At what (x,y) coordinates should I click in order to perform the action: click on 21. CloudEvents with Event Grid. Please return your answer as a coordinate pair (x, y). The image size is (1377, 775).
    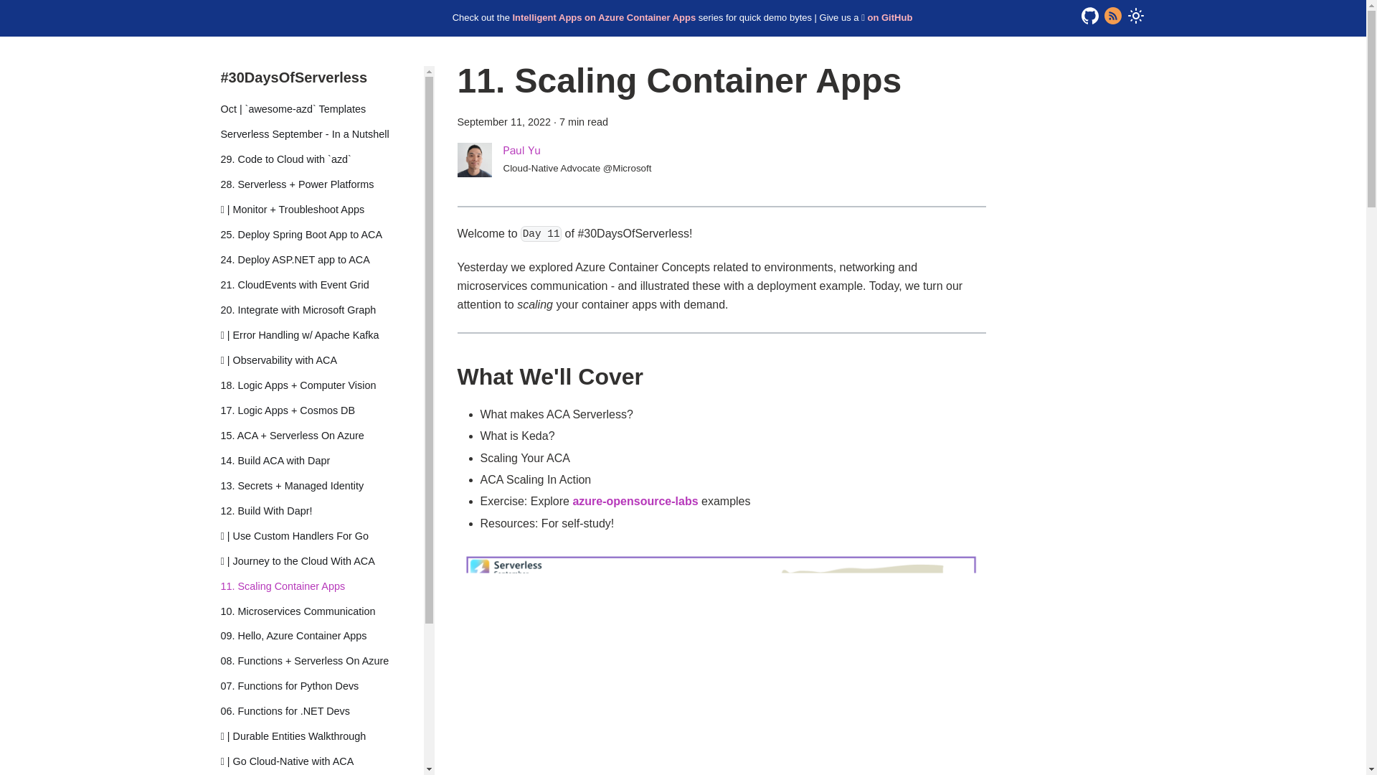
    Looking at the image, I should click on (322, 286).